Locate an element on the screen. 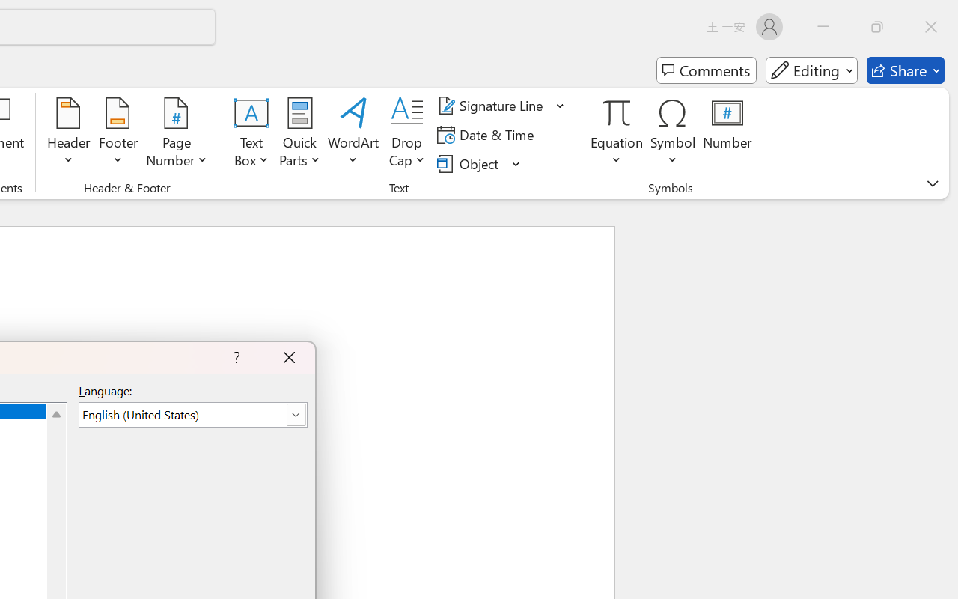 This screenshot has width=958, height=599. Symbol is located at coordinates (674, 135).